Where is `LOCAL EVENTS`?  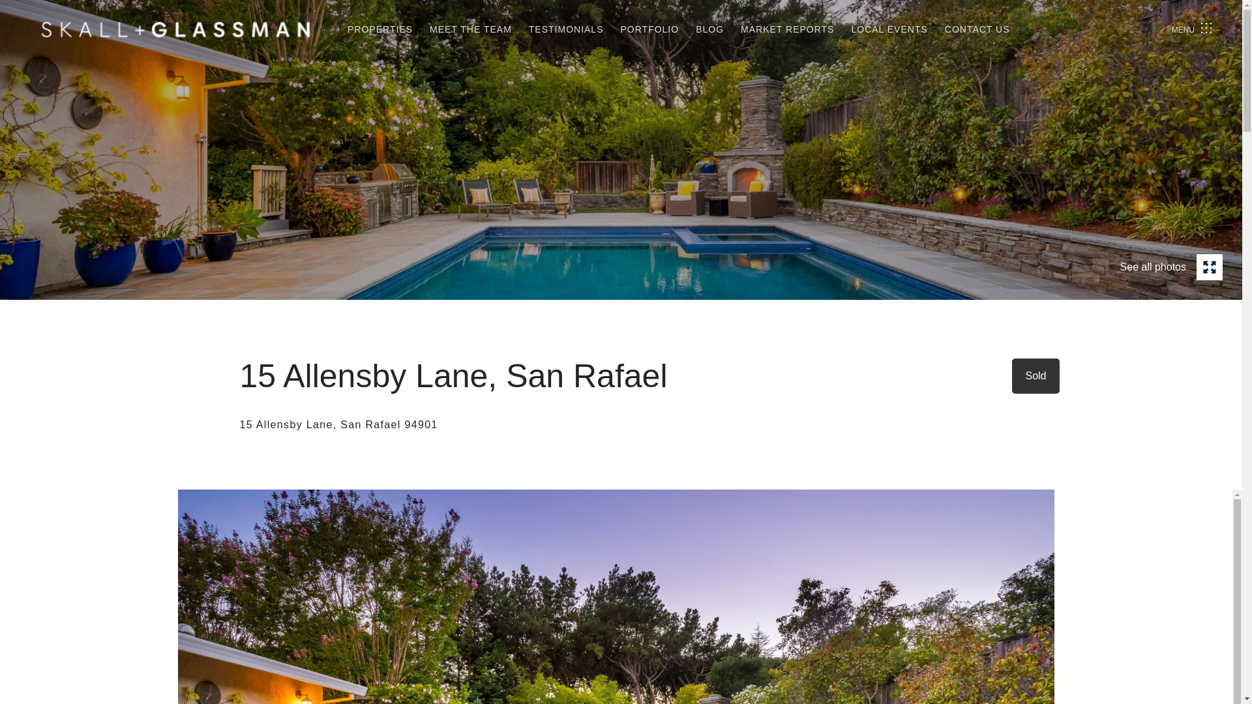
LOCAL EVENTS is located at coordinates (889, 29).